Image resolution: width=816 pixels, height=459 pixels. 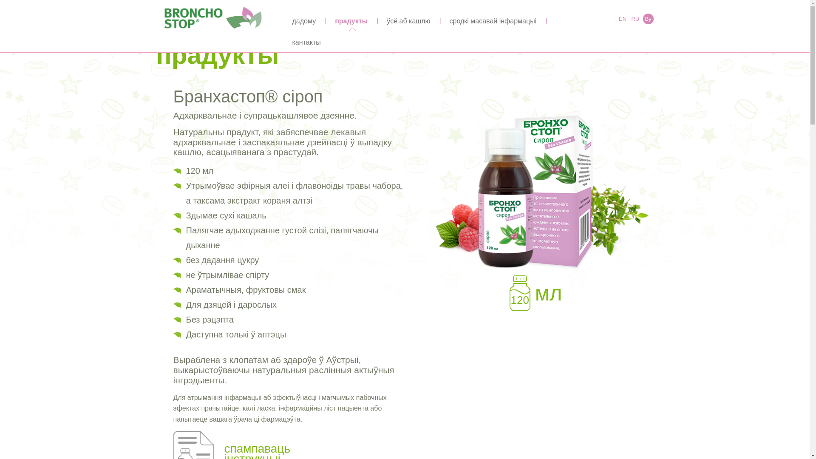 What do you see at coordinates (648, 19) in the screenshot?
I see `By` at bounding box center [648, 19].